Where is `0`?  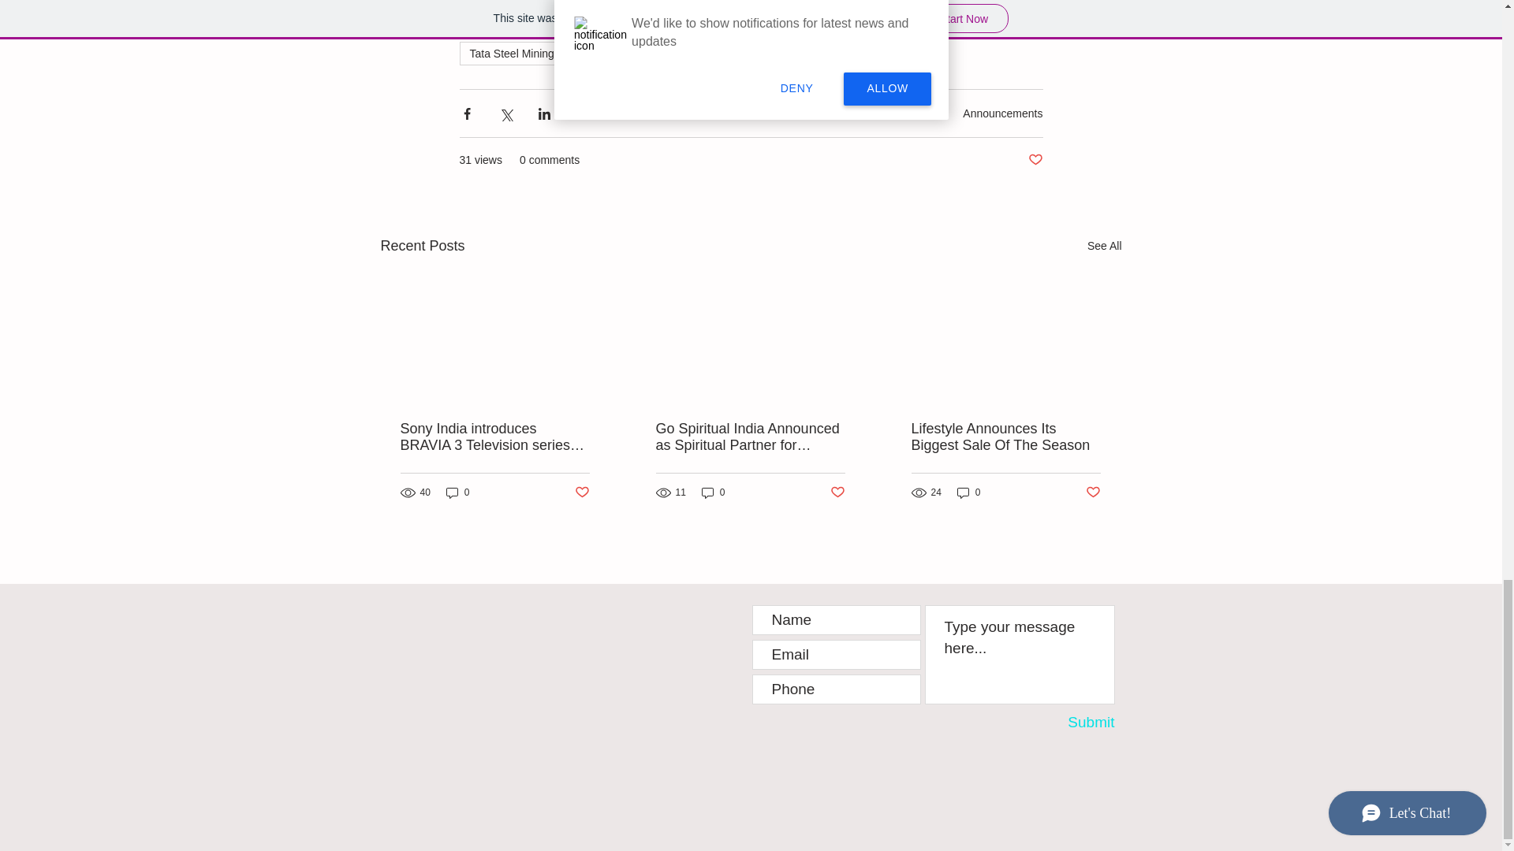
0 is located at coordinates (968, 492).